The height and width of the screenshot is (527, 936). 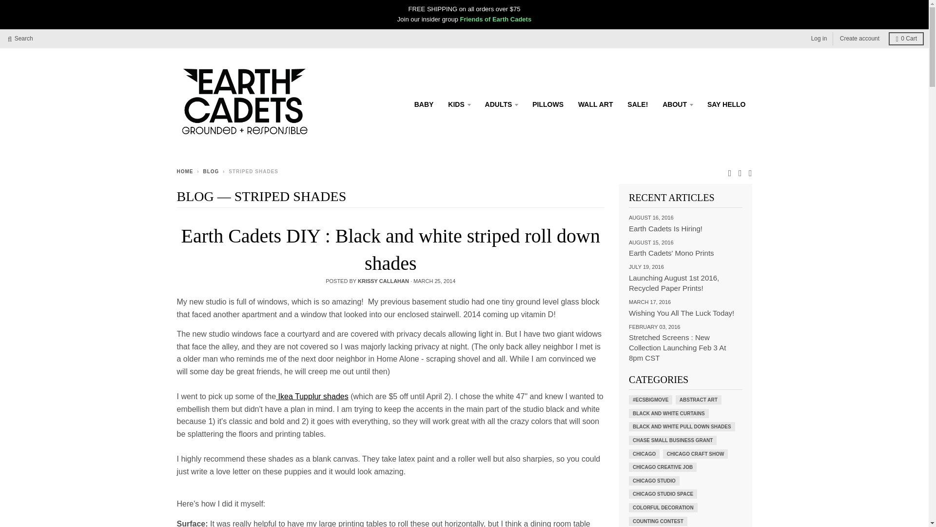 What do you see at coordinates (726, 104) in the screenshot?
I see `SAY HELLO` at bounding box center [726, 104].